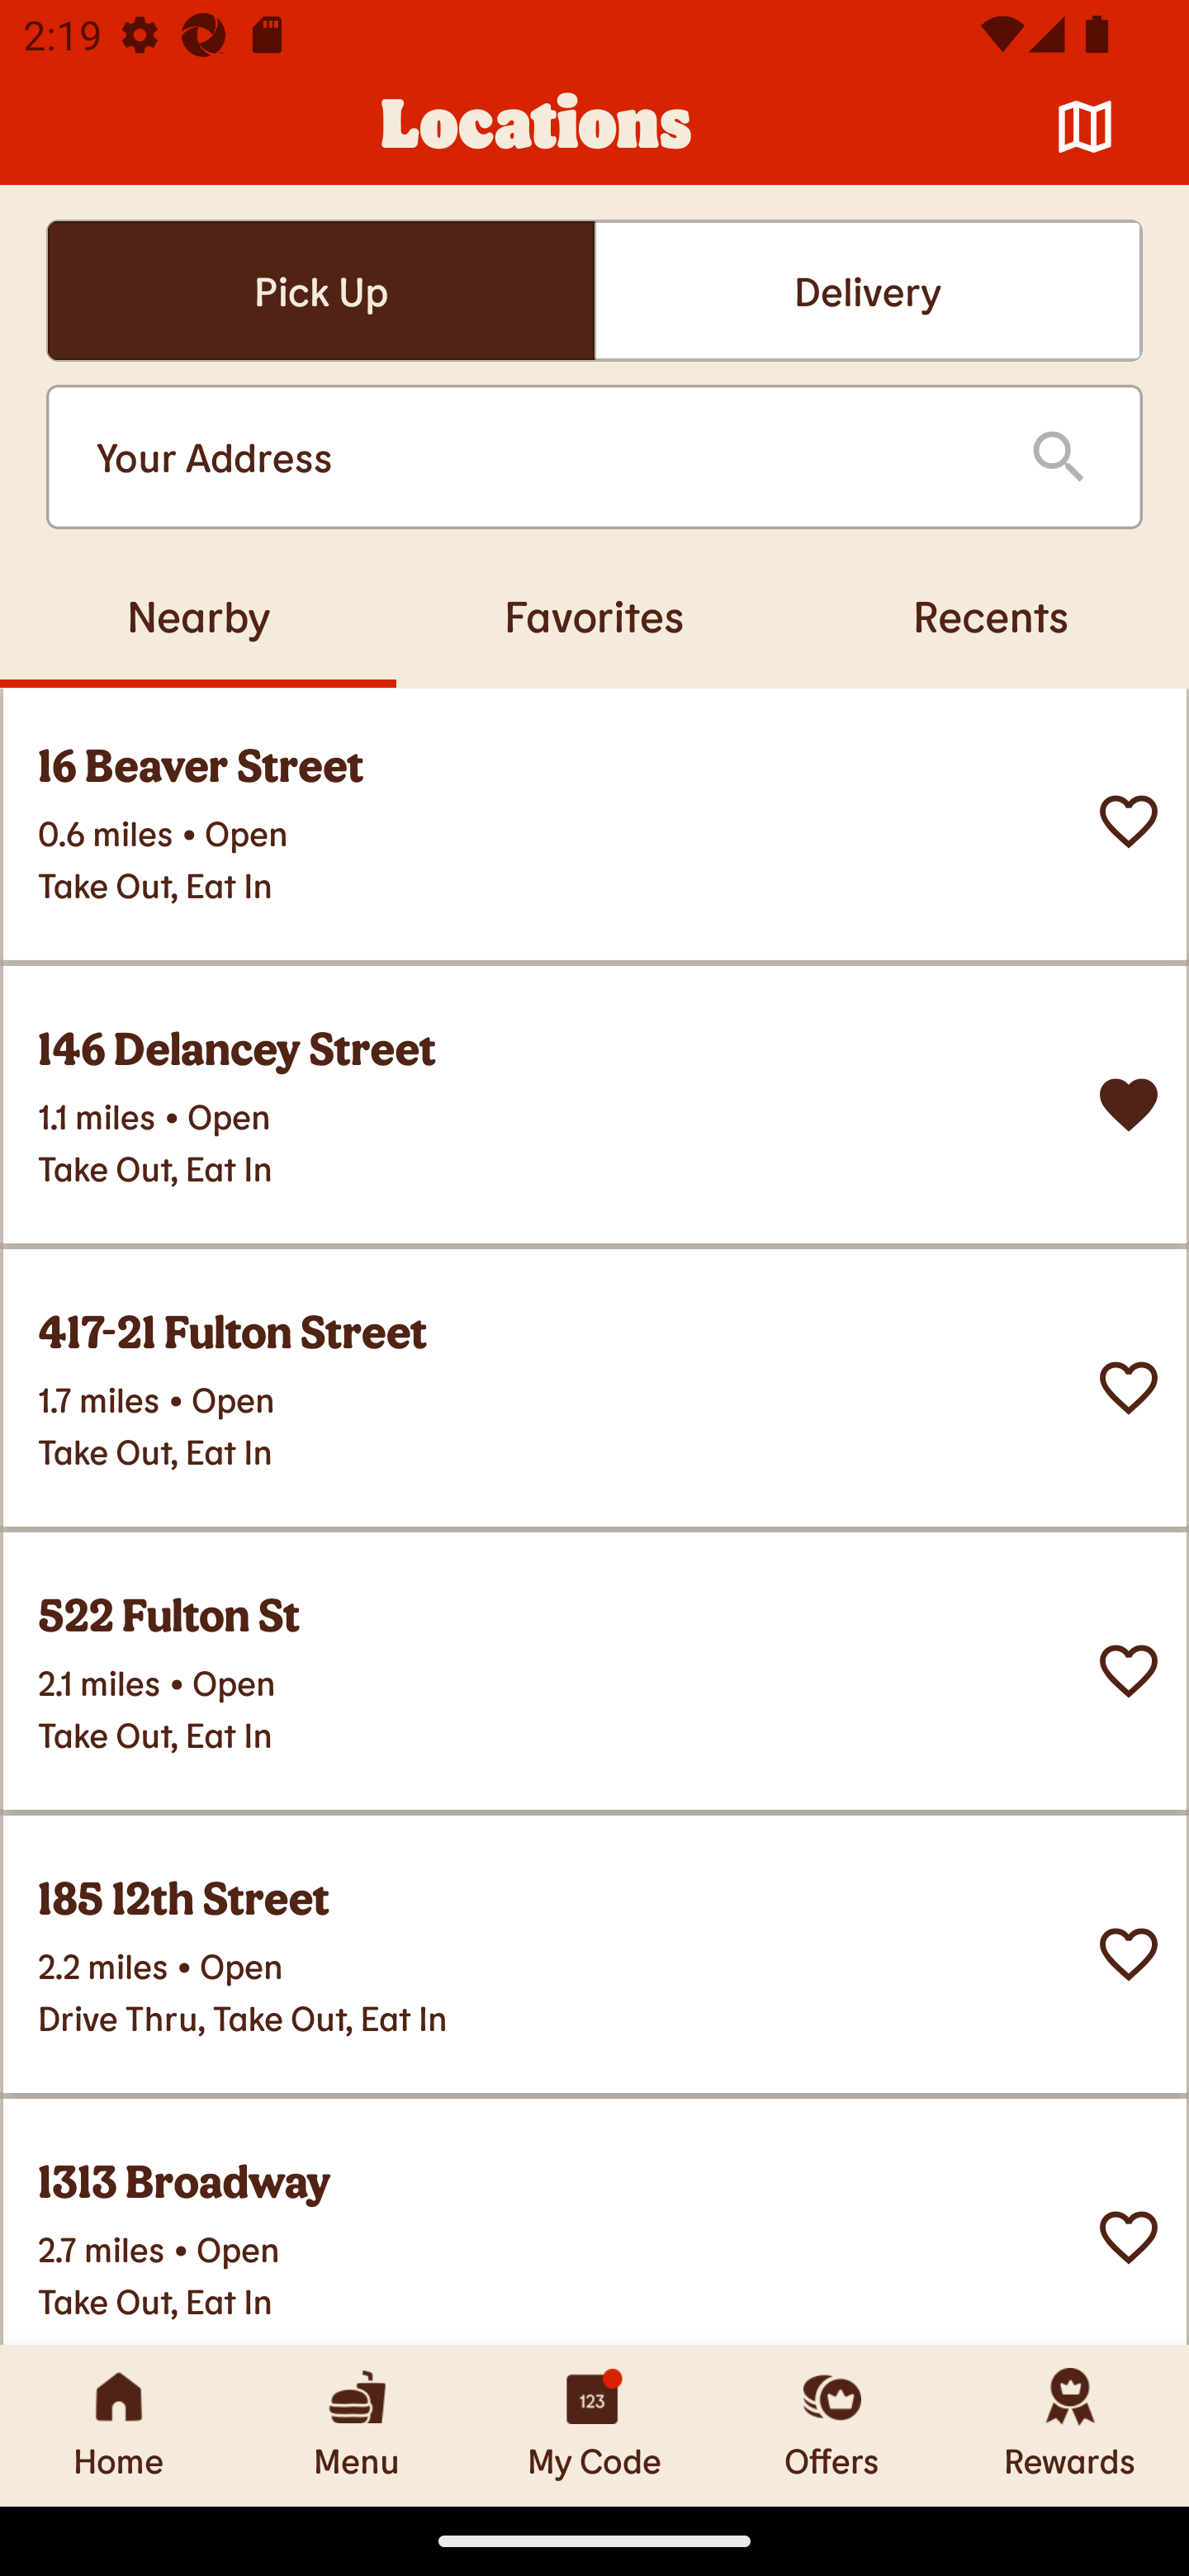  I want to click on Delivery Delivery Delivery, so click(868, 291).